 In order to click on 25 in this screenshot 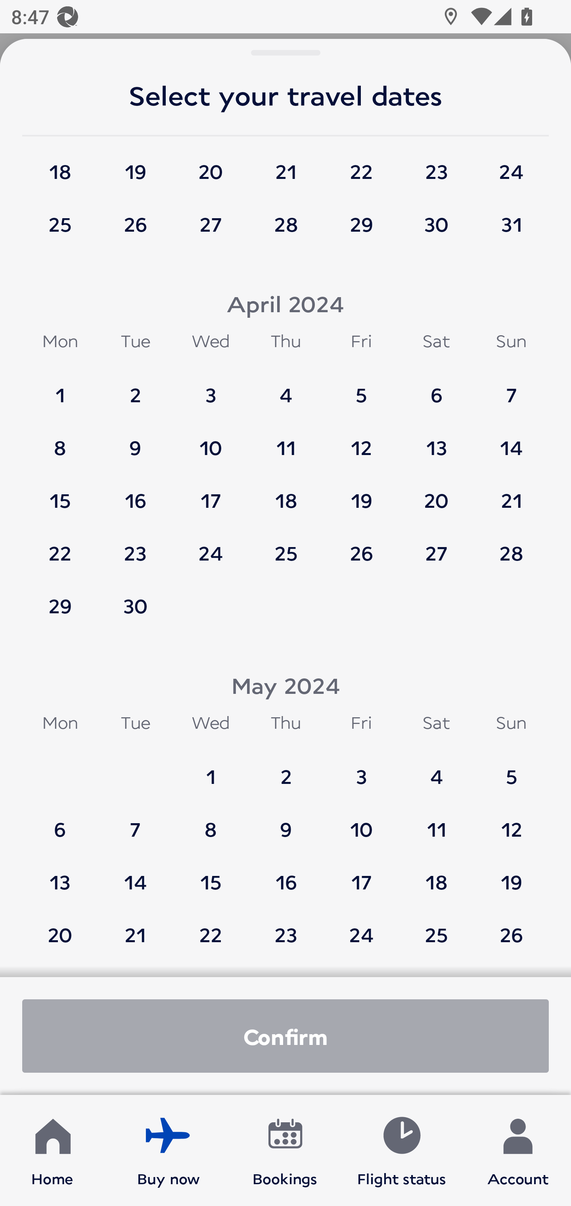, I will do `click(286, 546)`.